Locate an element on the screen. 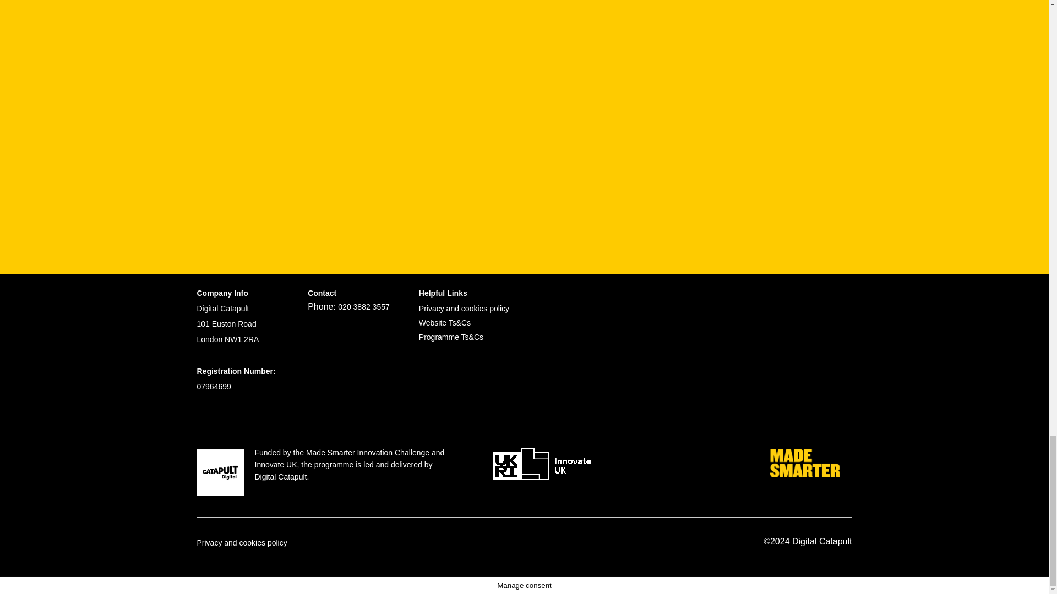  Privacy and cookies policy is located at coordinates (242, 543).